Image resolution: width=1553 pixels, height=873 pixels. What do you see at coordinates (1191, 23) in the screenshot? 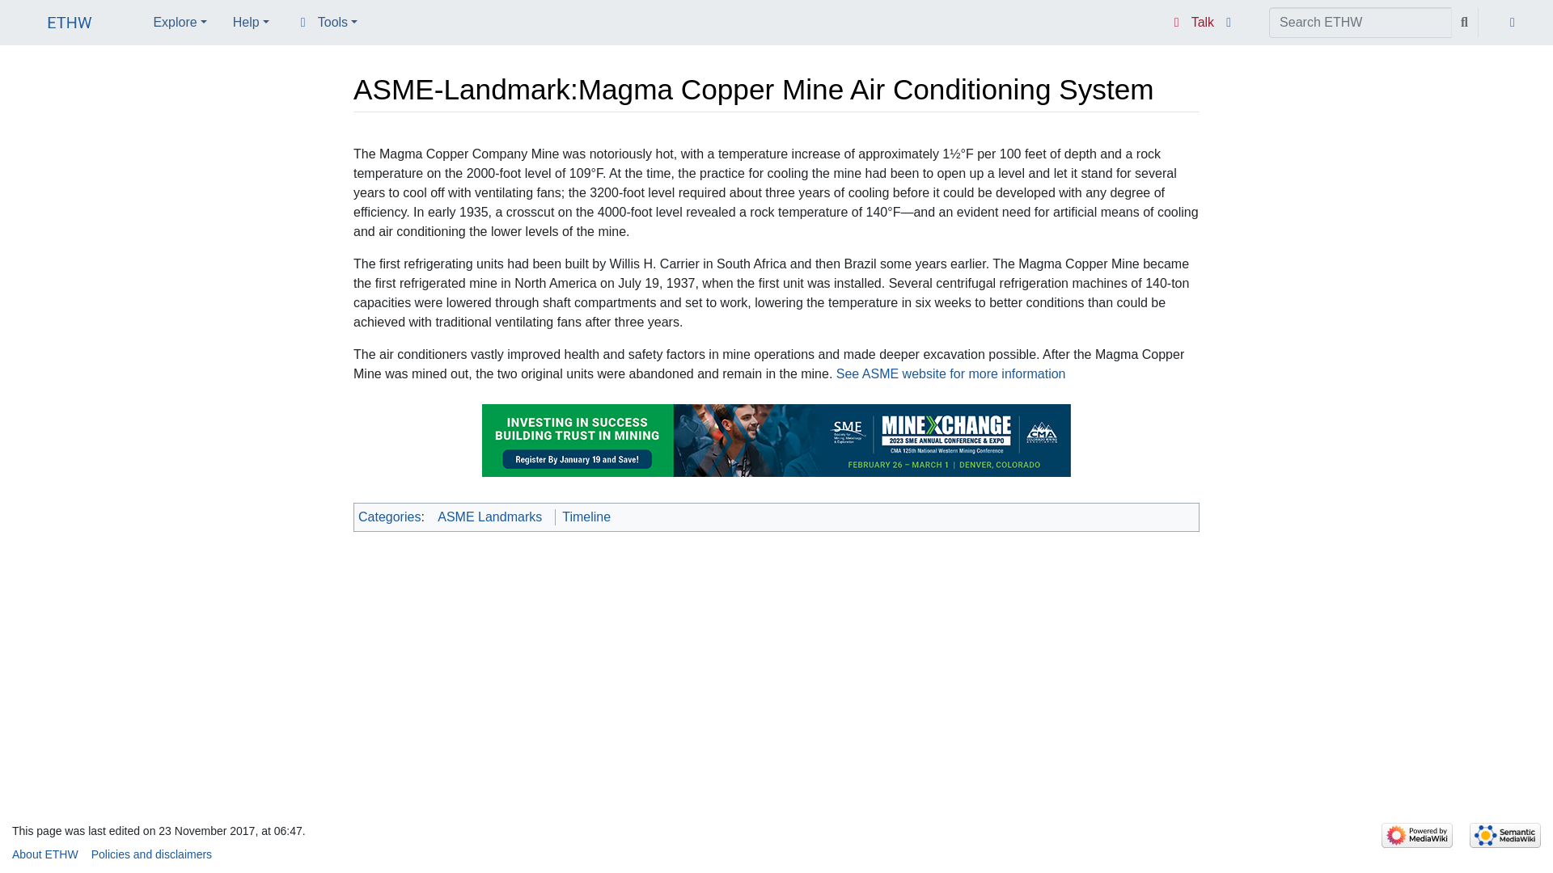
I see `Talk` at bounding box center [1191, 23].